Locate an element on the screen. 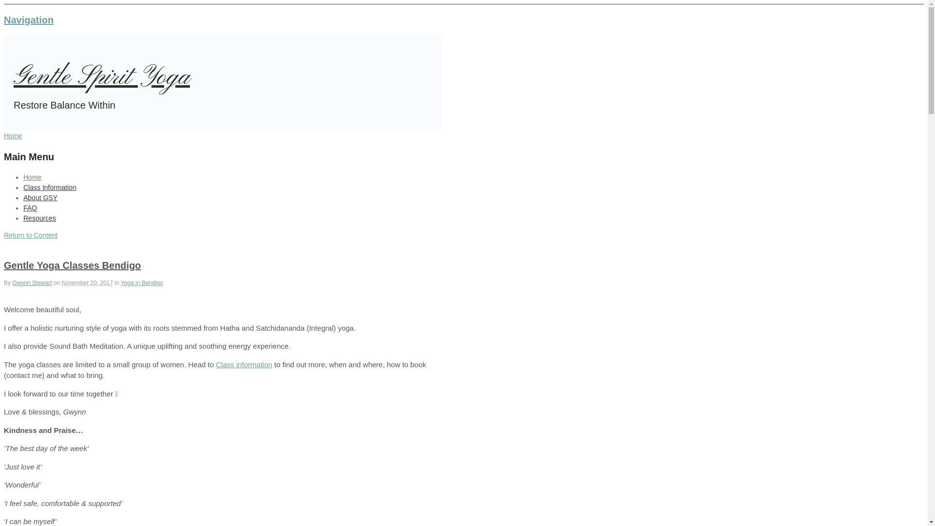 This screenshot has width=935, height=526. Return to Content is located at coordinates (31, 235).